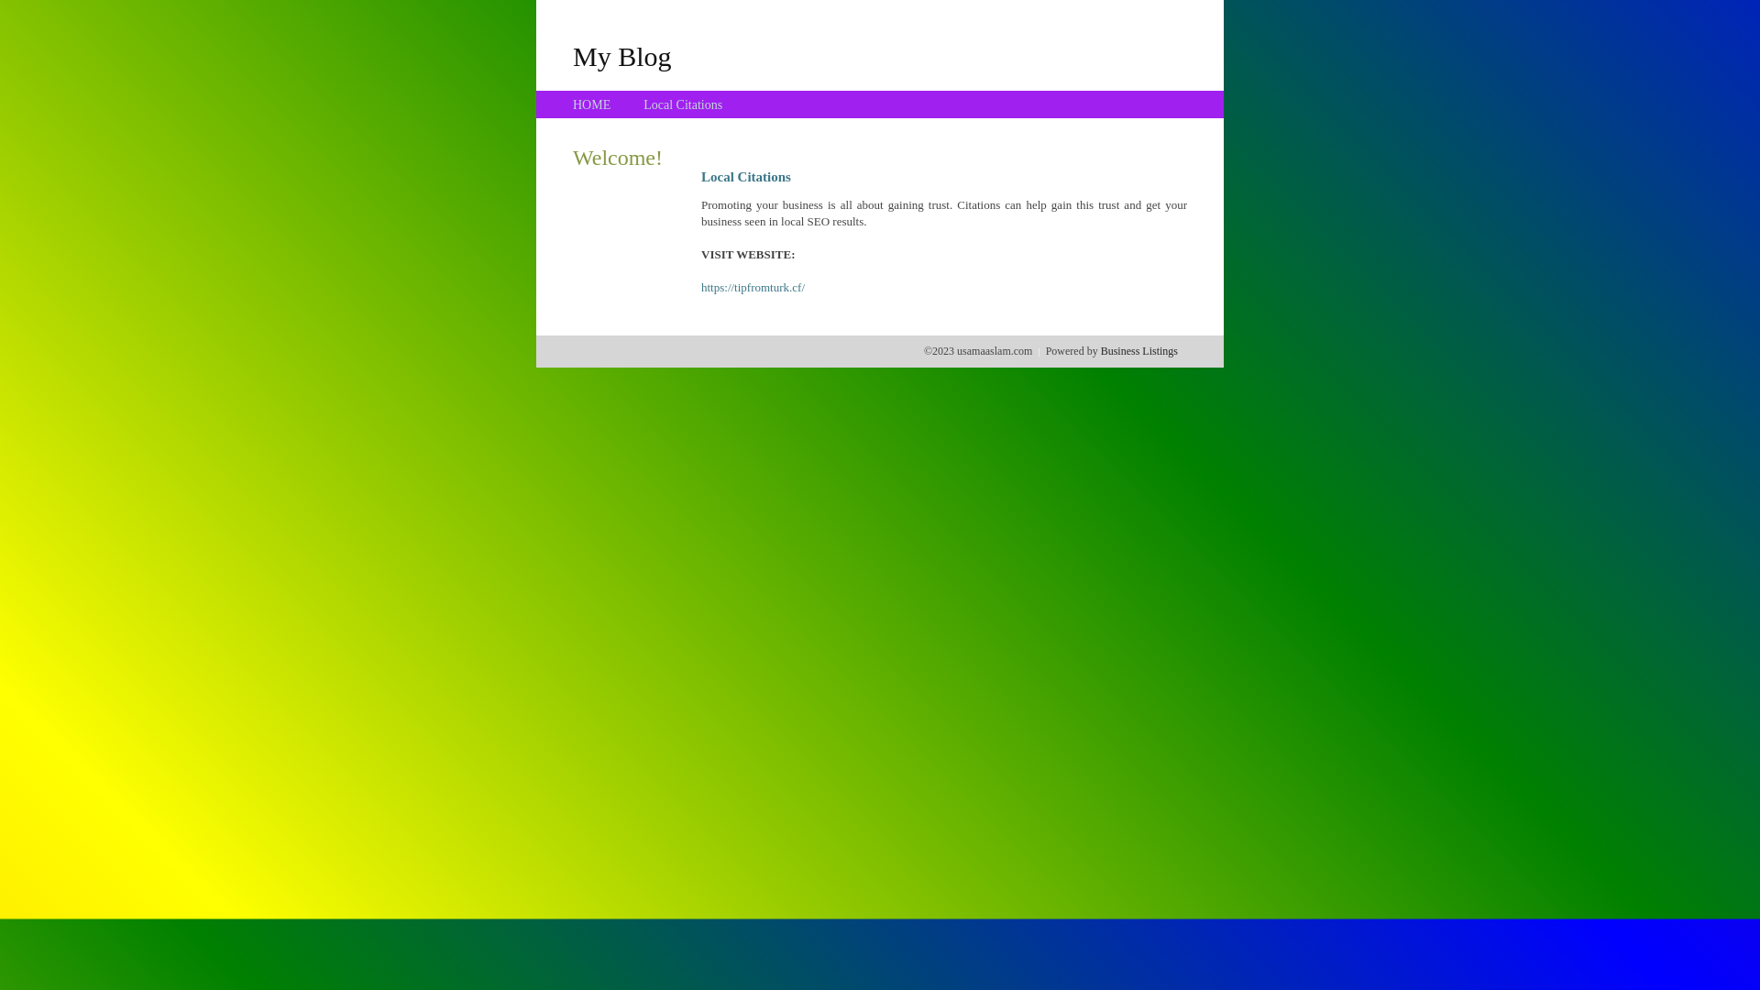  What do you see at coordinates (592, 104) in the screenshot?
I see `HOME` at bounding box center [592, 104].